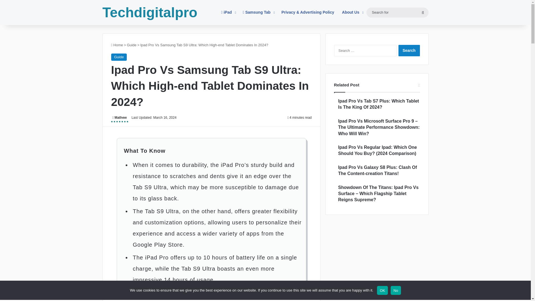  Describe the element at coordinates (397, 12) in the screenshot. I see `Search for` at that location.